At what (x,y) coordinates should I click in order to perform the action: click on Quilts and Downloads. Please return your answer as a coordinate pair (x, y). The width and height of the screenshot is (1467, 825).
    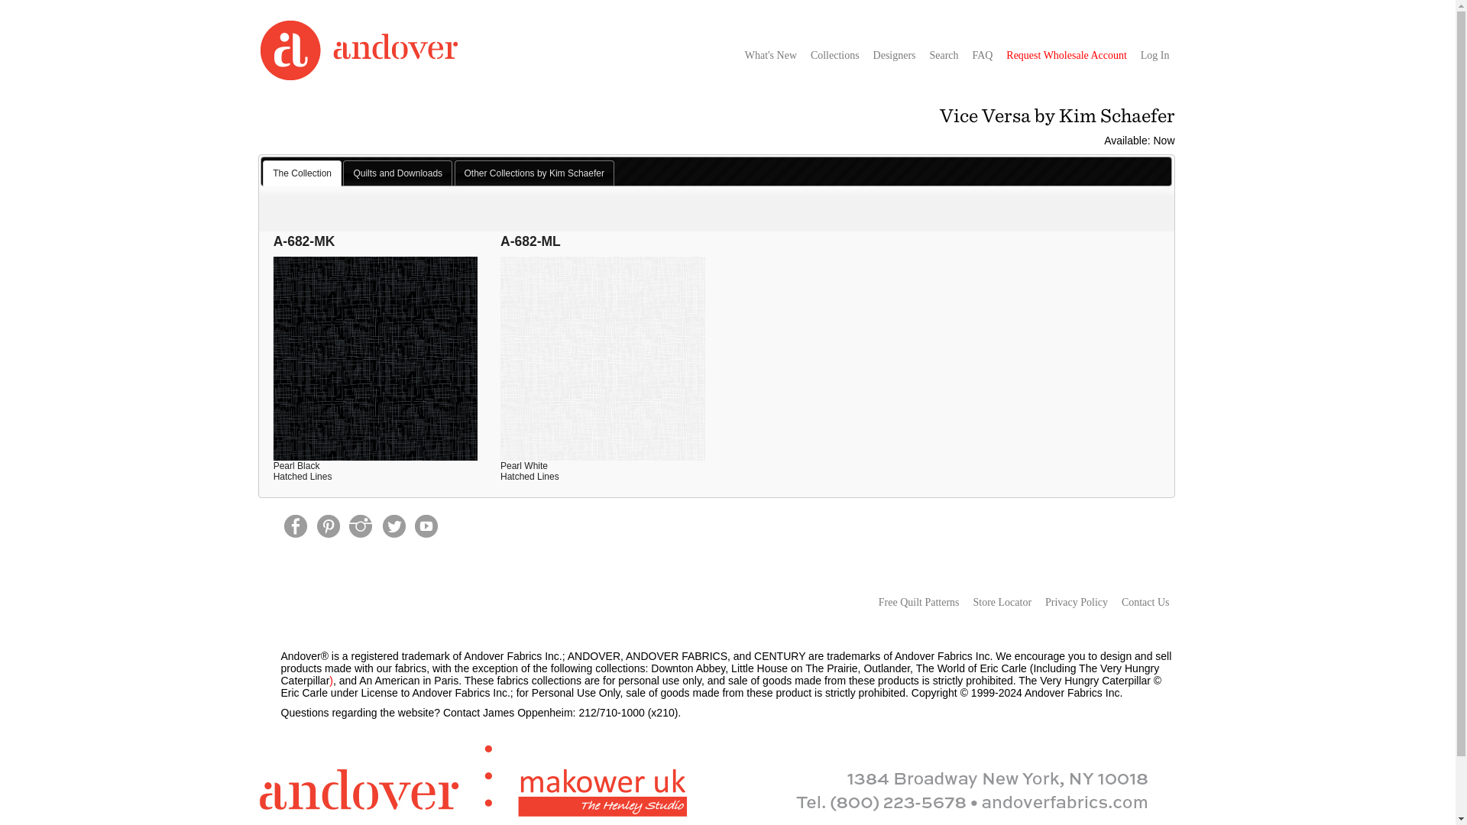
    Looking at the image, I should click on (397, 173).